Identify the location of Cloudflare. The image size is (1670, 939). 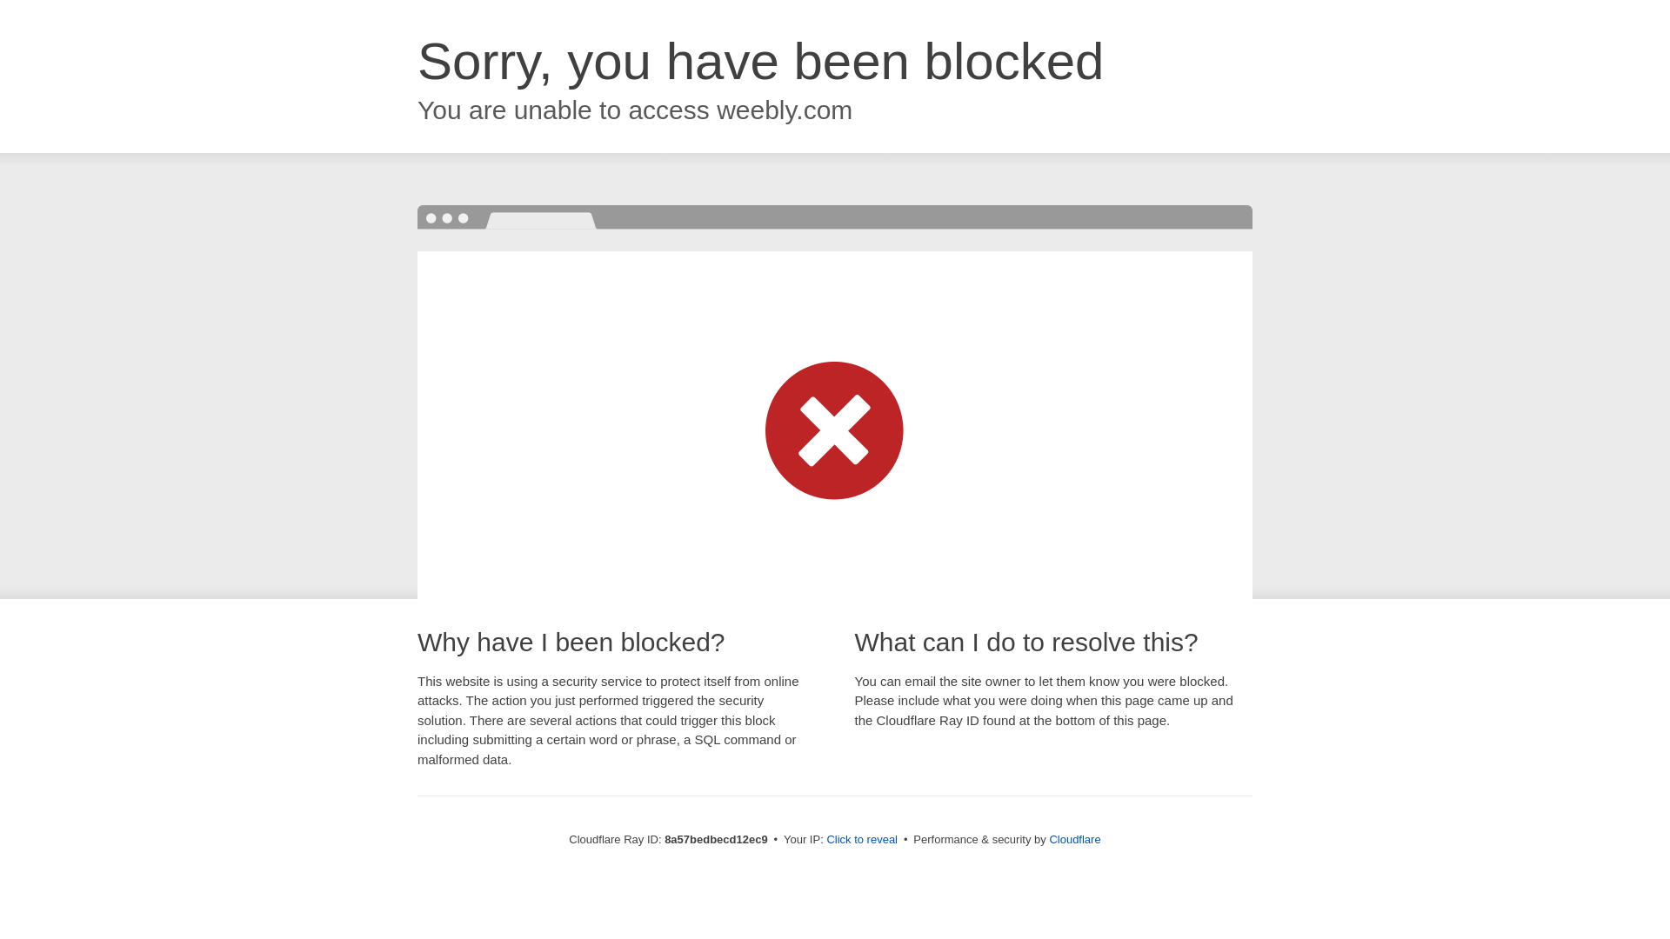
(1074, 839).